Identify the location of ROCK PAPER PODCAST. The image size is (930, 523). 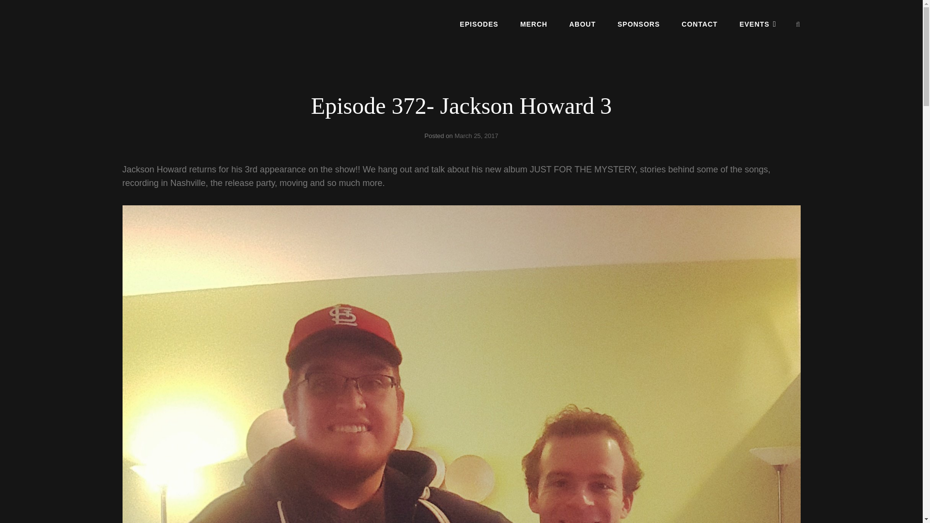
(195, 32).